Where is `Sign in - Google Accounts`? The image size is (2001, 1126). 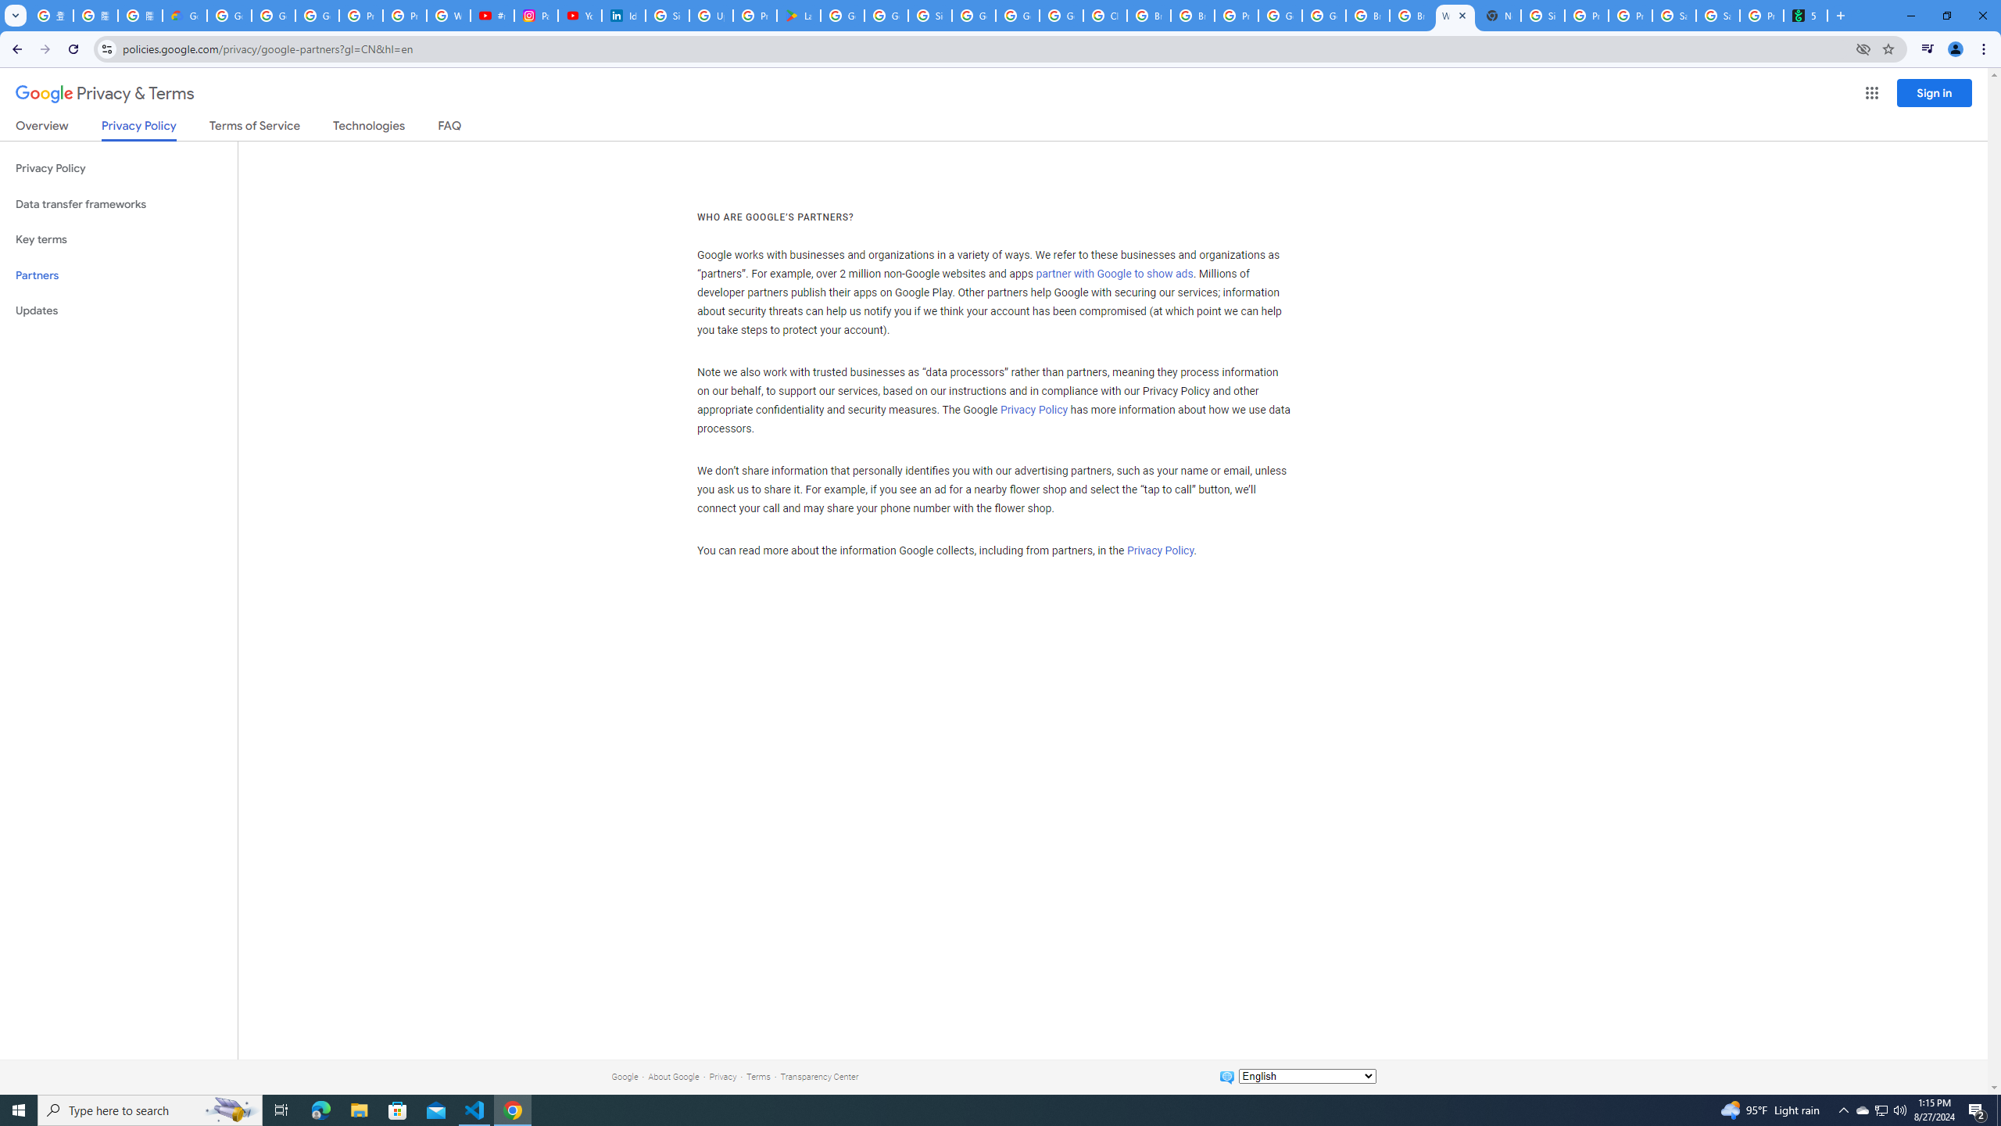 Sign in - Google Accounts is located at coordinates (667, 16).